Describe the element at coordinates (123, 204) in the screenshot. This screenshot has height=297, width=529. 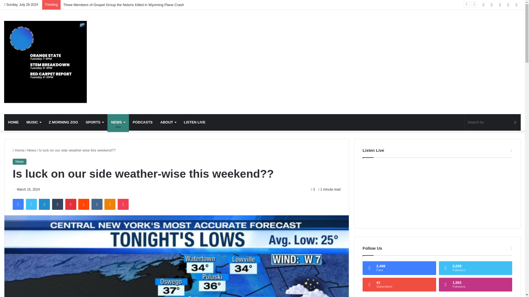
I see `Pocket` at that location.